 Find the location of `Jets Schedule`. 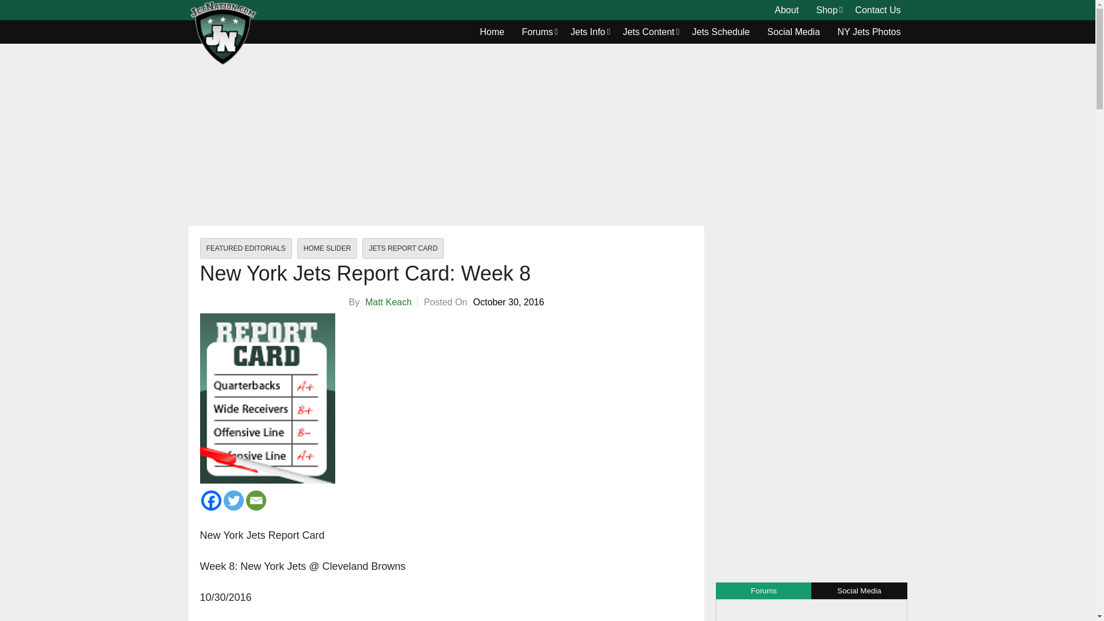

Jets Schedule is located at coordinates (721, 32).